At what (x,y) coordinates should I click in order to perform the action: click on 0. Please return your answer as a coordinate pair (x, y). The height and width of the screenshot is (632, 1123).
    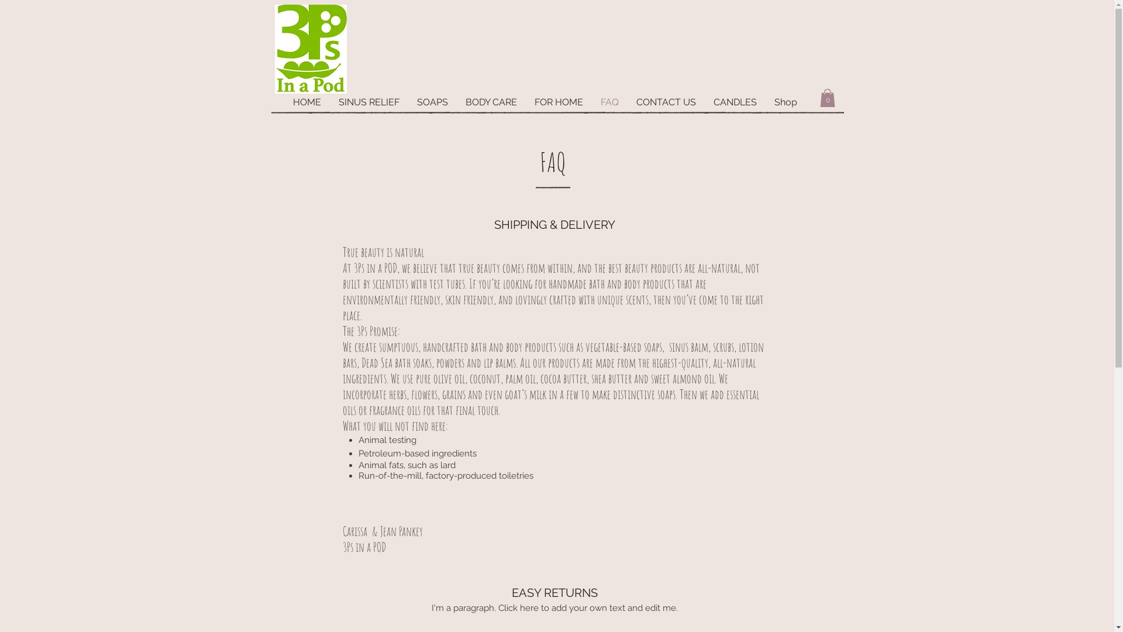
    Looking at the image, I should click on (828, 98).